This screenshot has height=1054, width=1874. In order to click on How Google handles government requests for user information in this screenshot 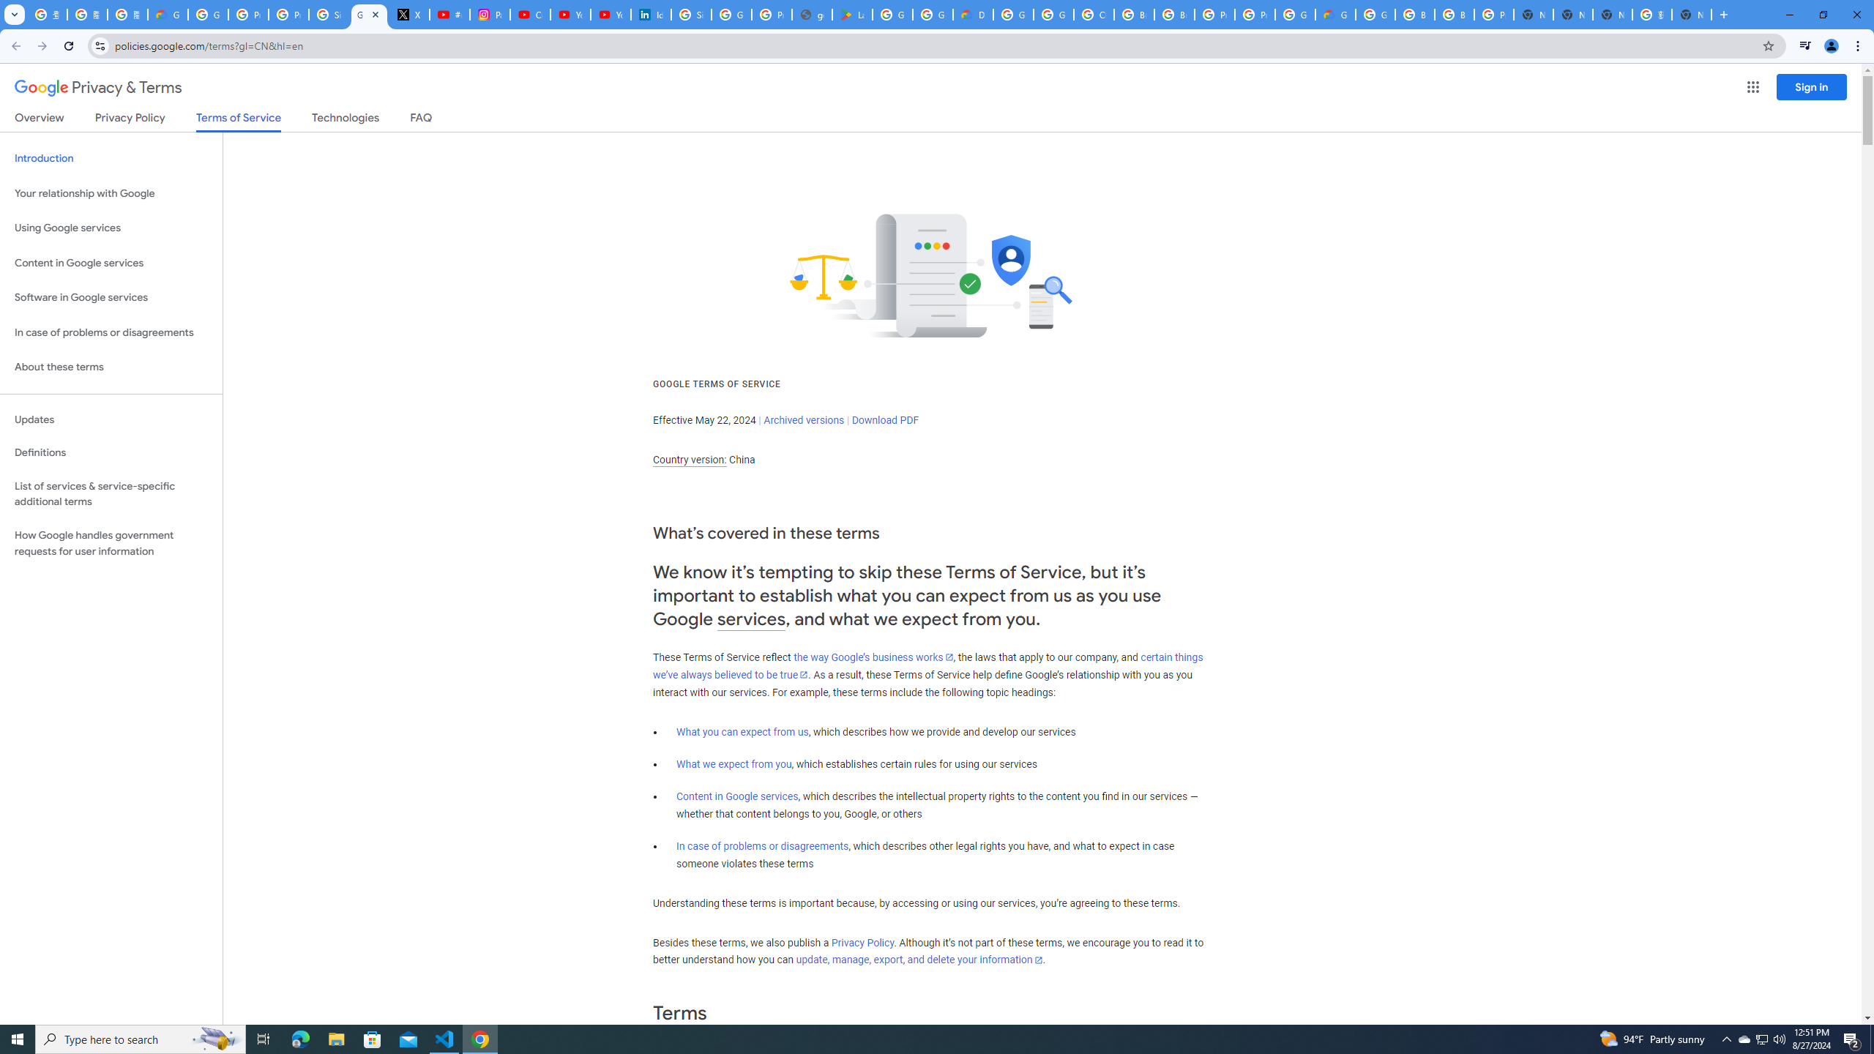, I will do `click(111, 543)`.